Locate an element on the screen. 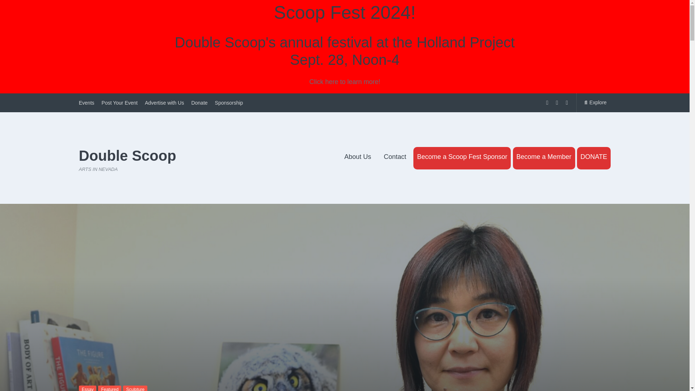 The height and width of the screenshot is (391, 695). Post Your Event is located at coordinates (119, 103).